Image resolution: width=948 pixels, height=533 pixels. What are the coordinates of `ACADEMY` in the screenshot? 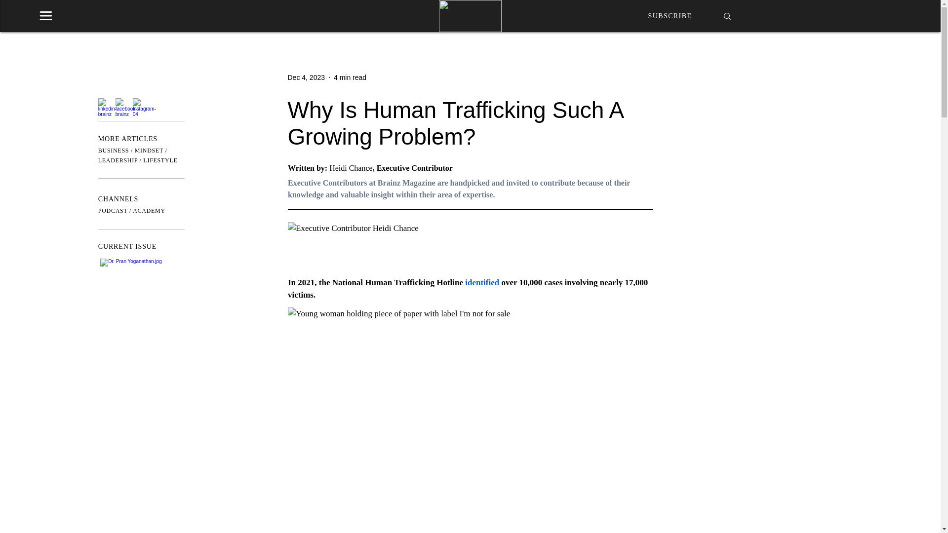 It's located at (149, 211).